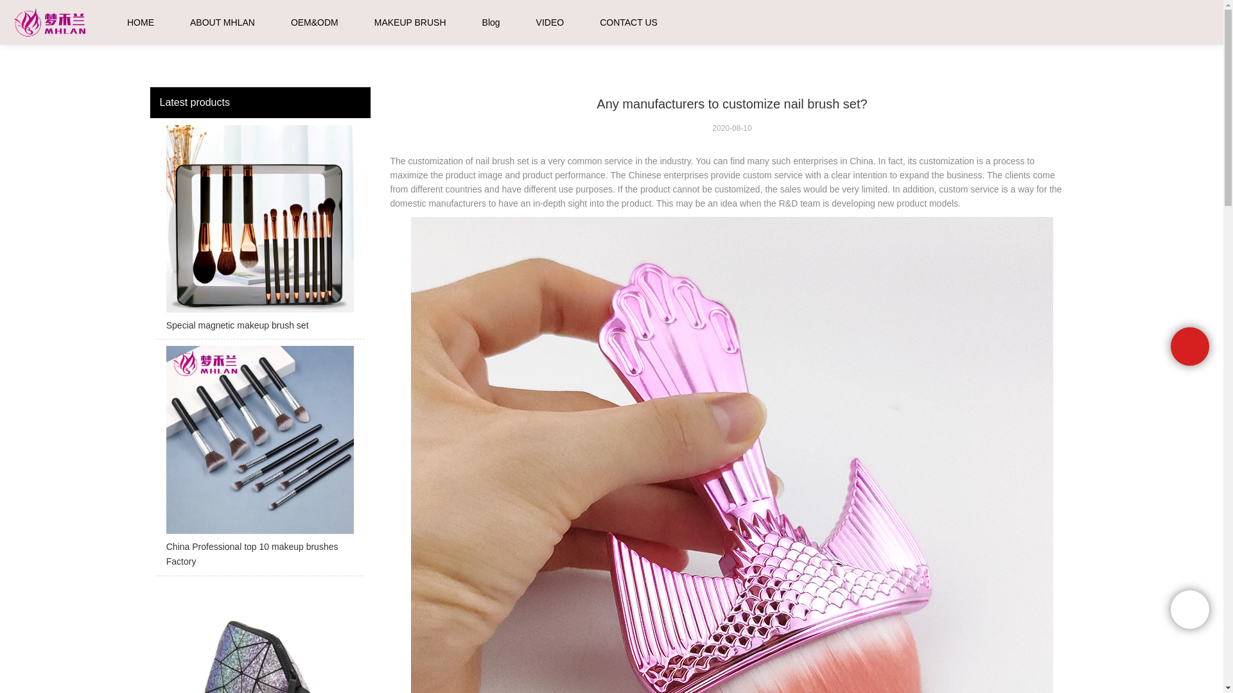 The width and height of the screenshot is (1233, 693). Describe the element at coordinates (140, 22) in the screenshot. I see `HOME` at that location.